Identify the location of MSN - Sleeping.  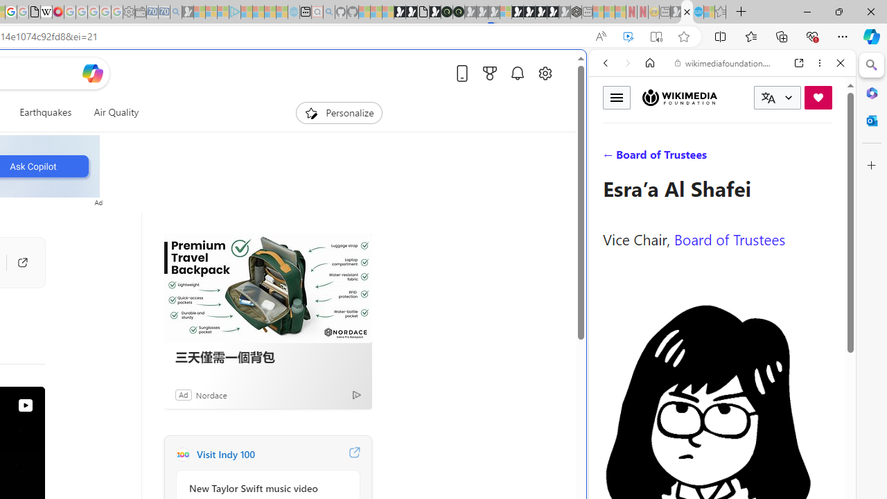
(676, 12).